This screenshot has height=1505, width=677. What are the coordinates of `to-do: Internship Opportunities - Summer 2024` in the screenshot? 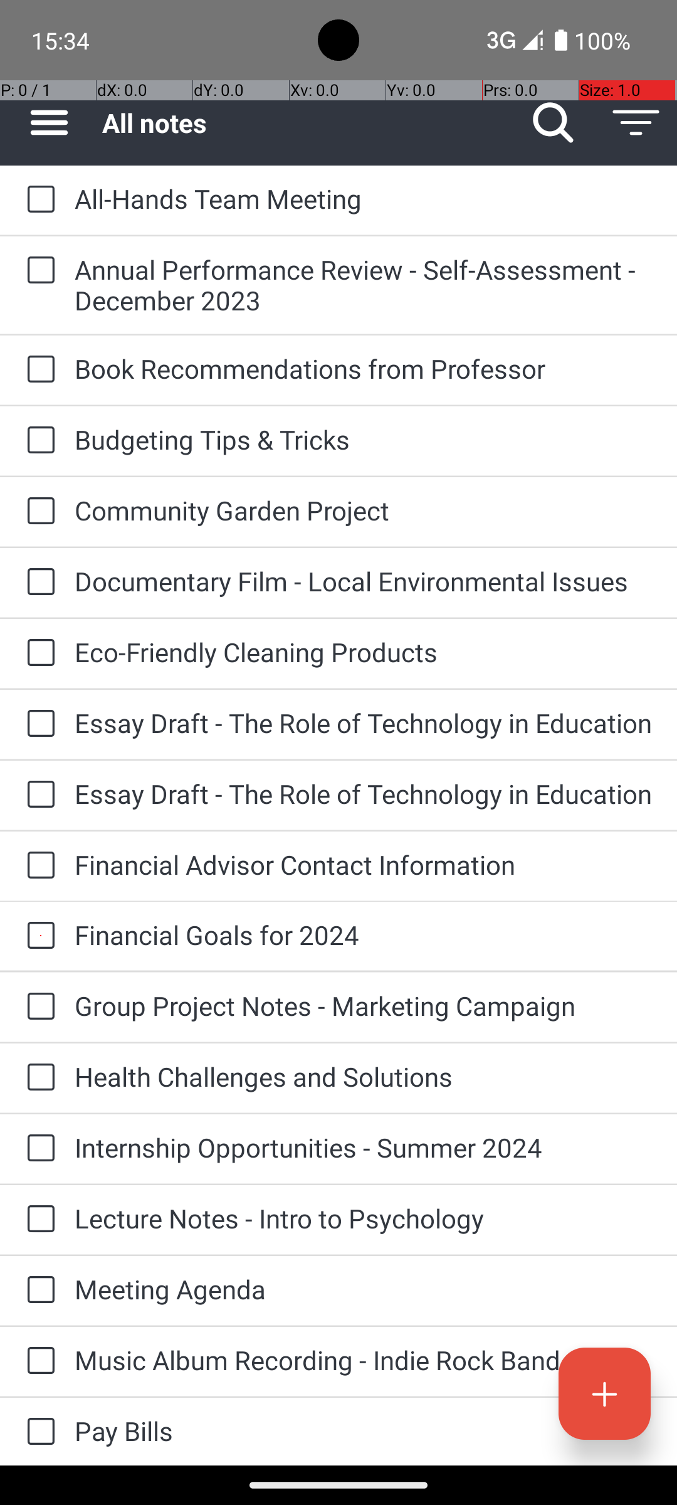 It's located at (38, 1149).